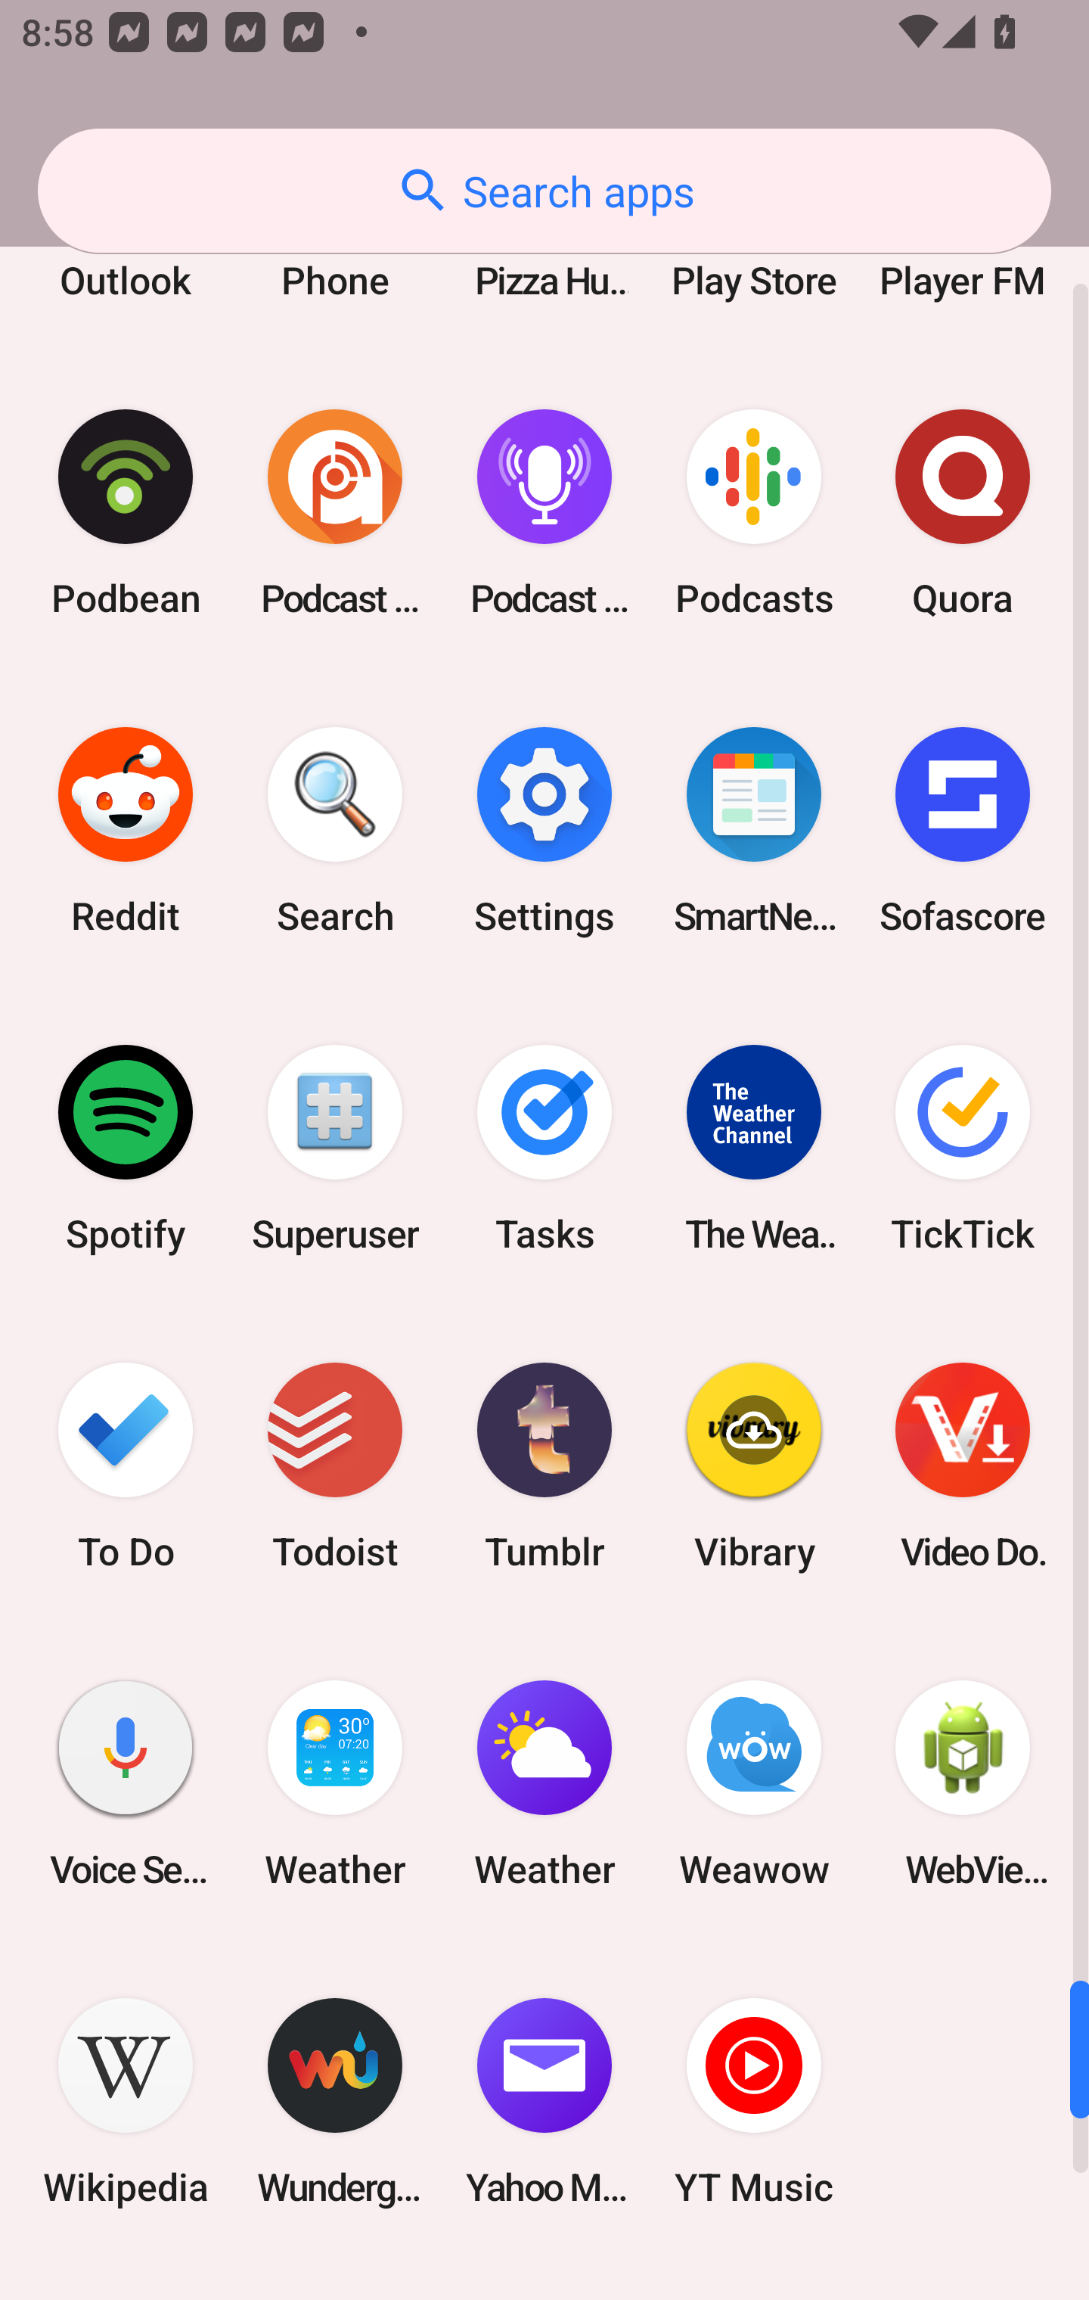  Describe the element at coordinates (126, 1466) in the screenshot. I see `To Do` at that location.